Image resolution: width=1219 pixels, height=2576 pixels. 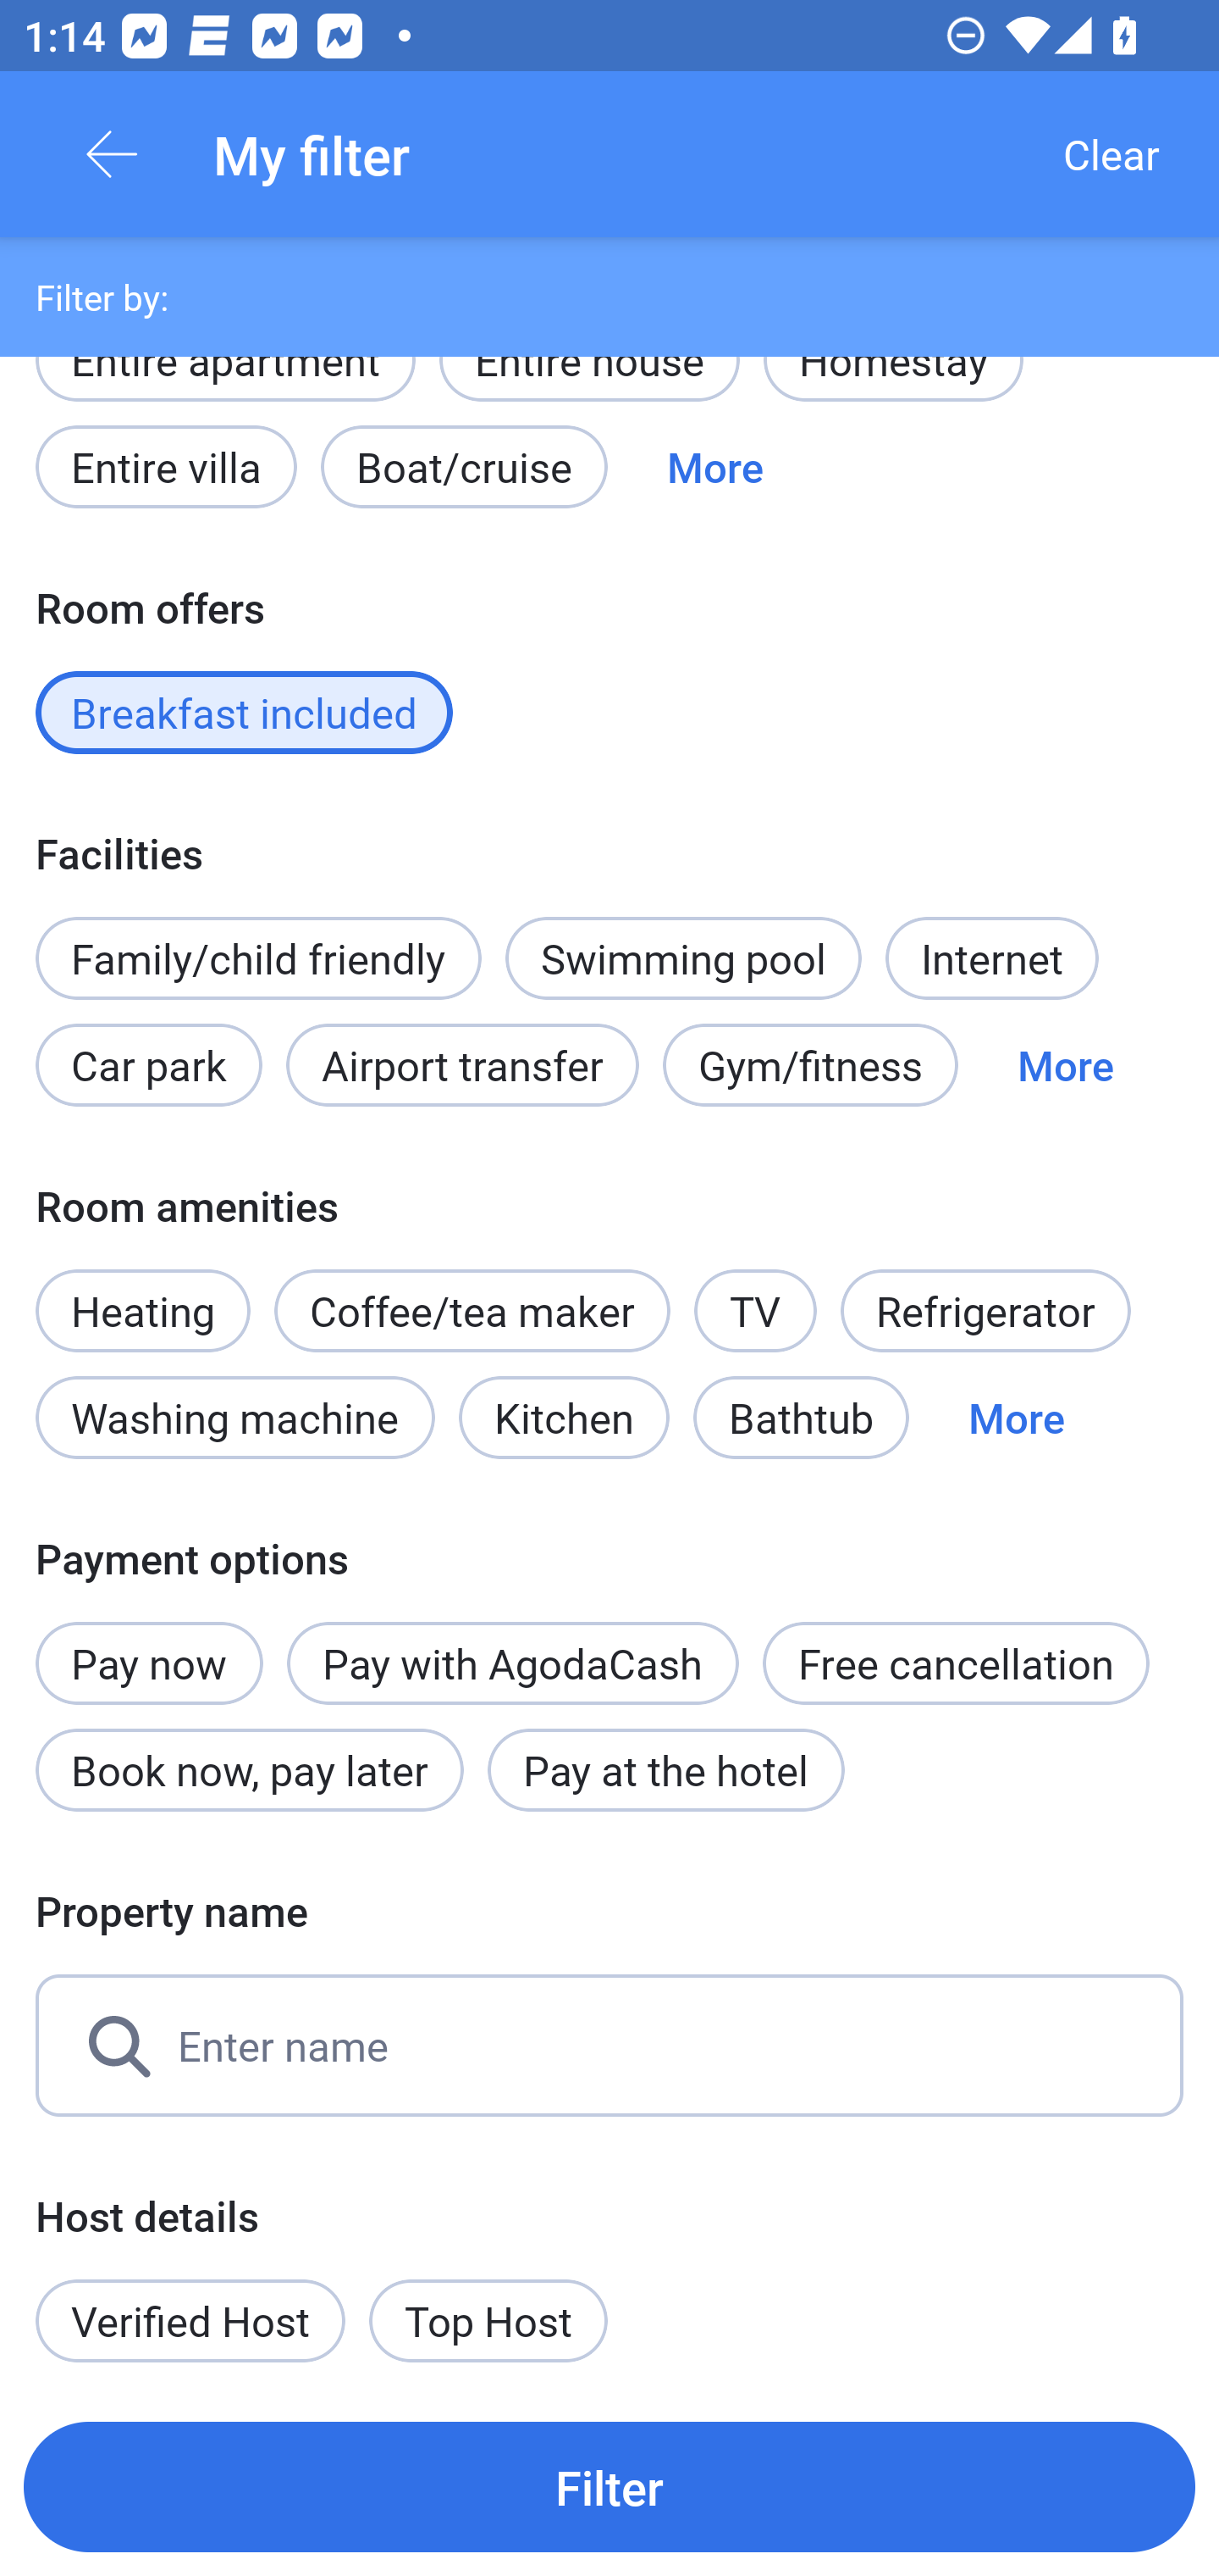 I want to click on TV, so click(x=755, y=1311).